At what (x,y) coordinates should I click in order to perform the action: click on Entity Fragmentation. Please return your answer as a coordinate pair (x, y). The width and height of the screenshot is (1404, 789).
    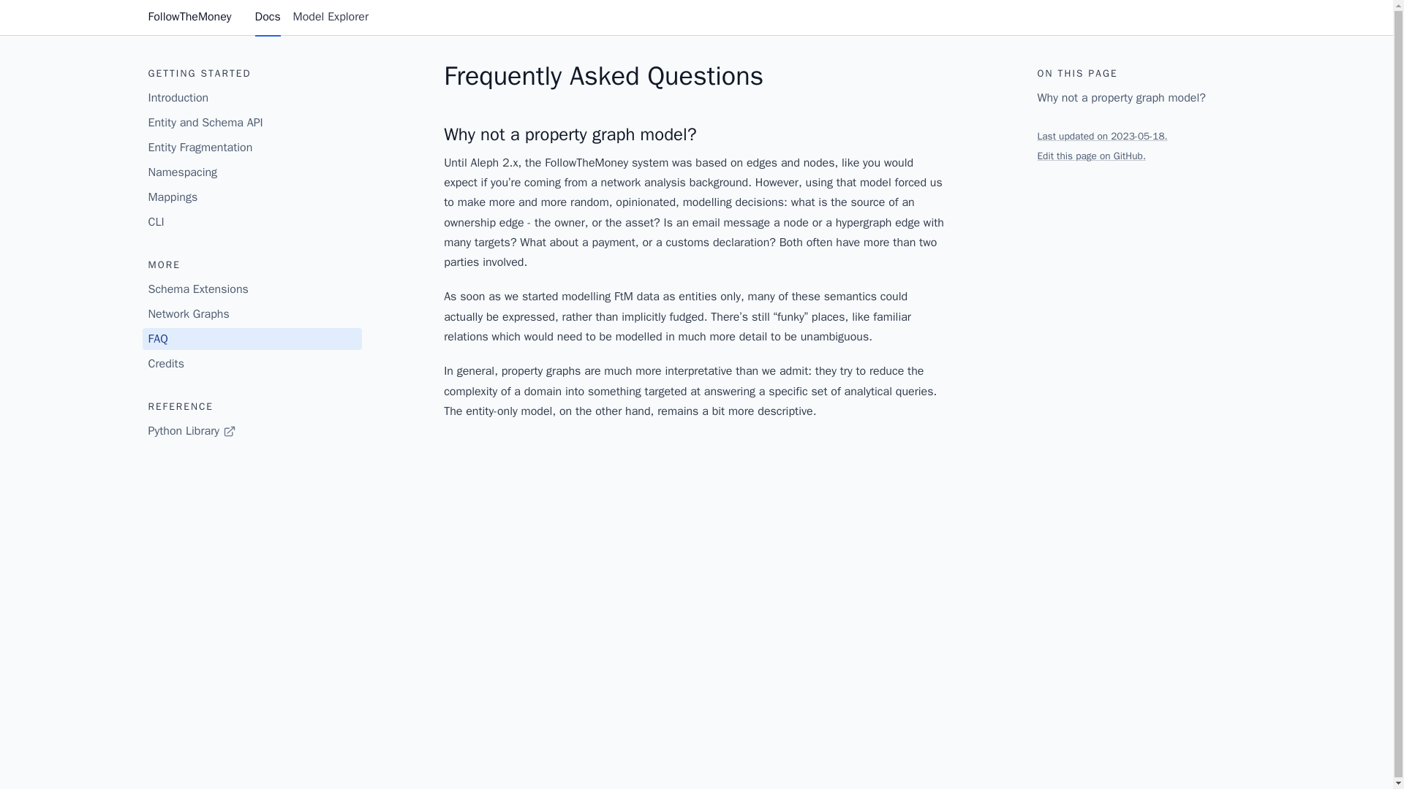
    Looking at the image, I should click on (251, 148).